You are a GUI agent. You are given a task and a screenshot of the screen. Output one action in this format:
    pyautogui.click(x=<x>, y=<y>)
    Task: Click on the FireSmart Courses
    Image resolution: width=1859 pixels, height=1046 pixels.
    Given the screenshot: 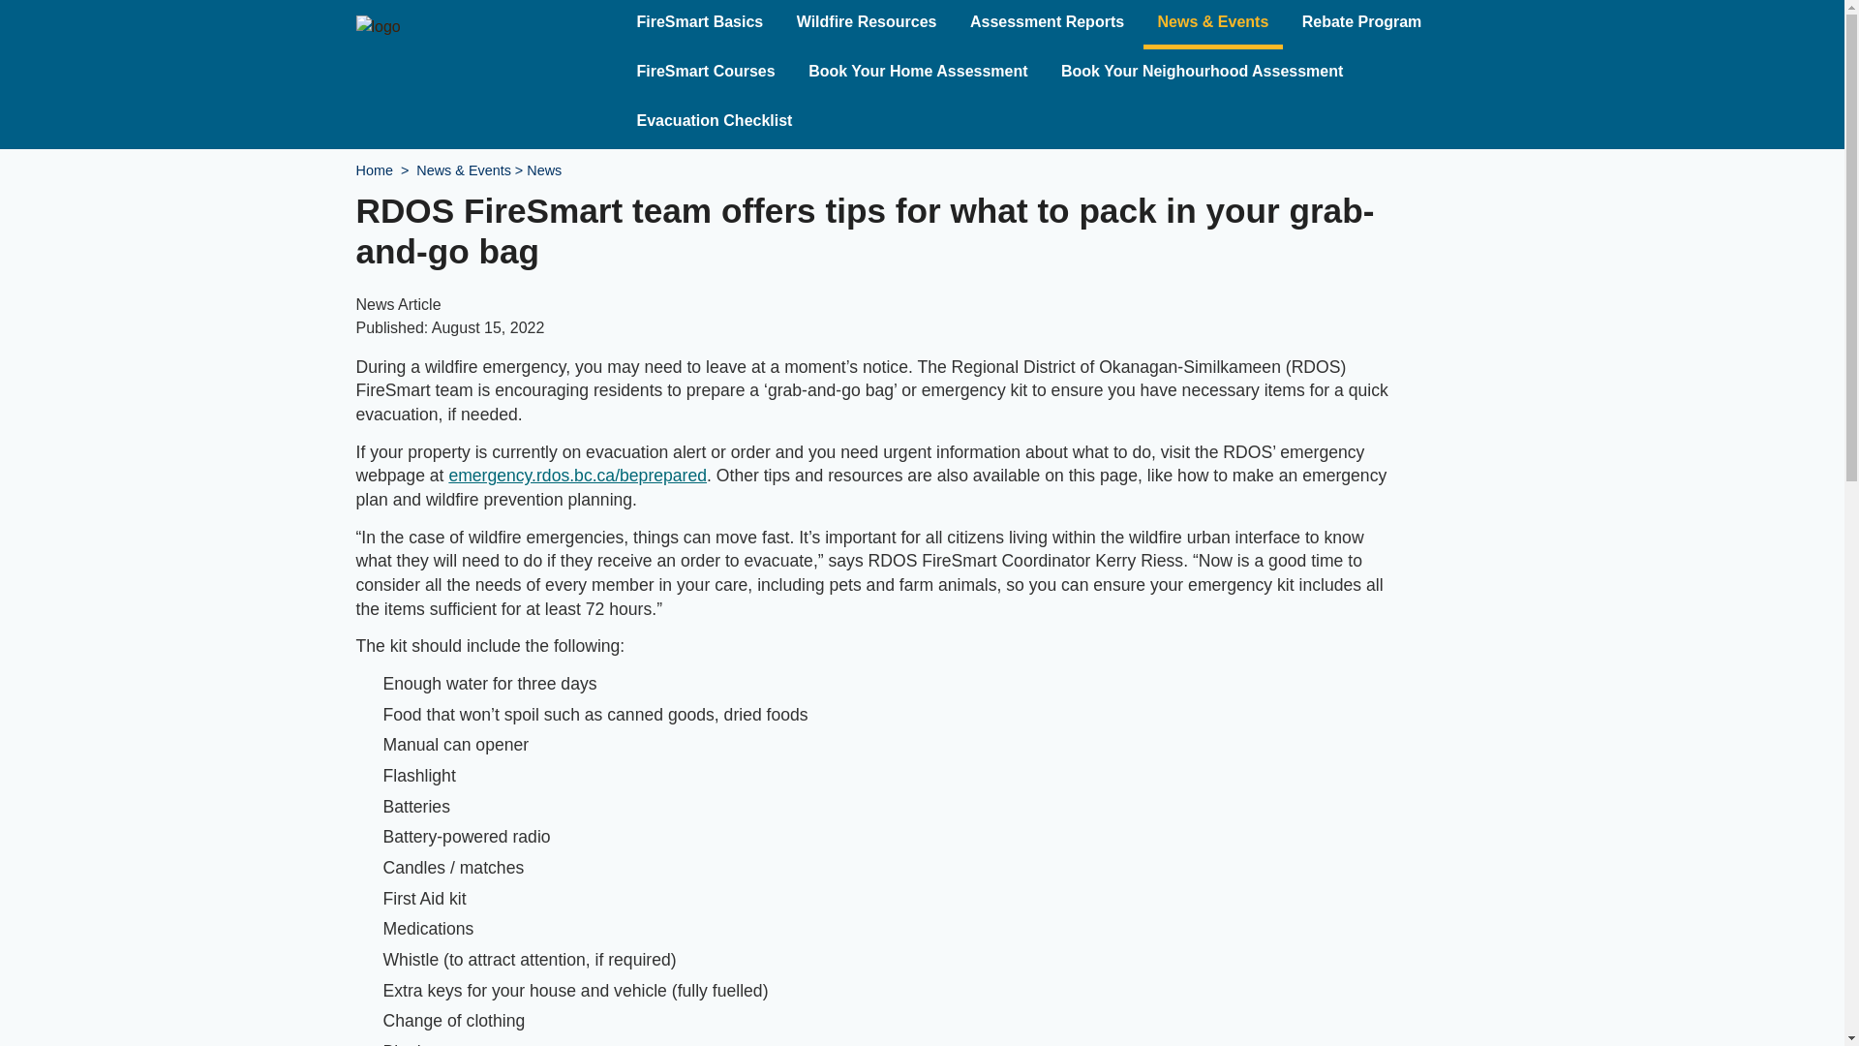 What is the action you would take?
    pyautogui.click(x=705, y=74)
    